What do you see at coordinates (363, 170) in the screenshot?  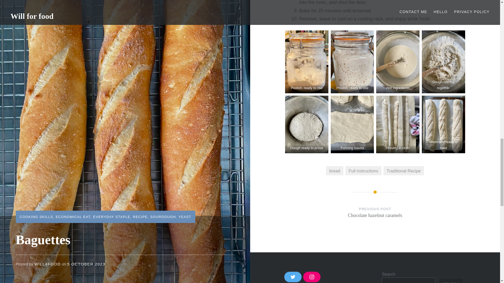 I see `Full instructions` at bounding box center [363, 170].